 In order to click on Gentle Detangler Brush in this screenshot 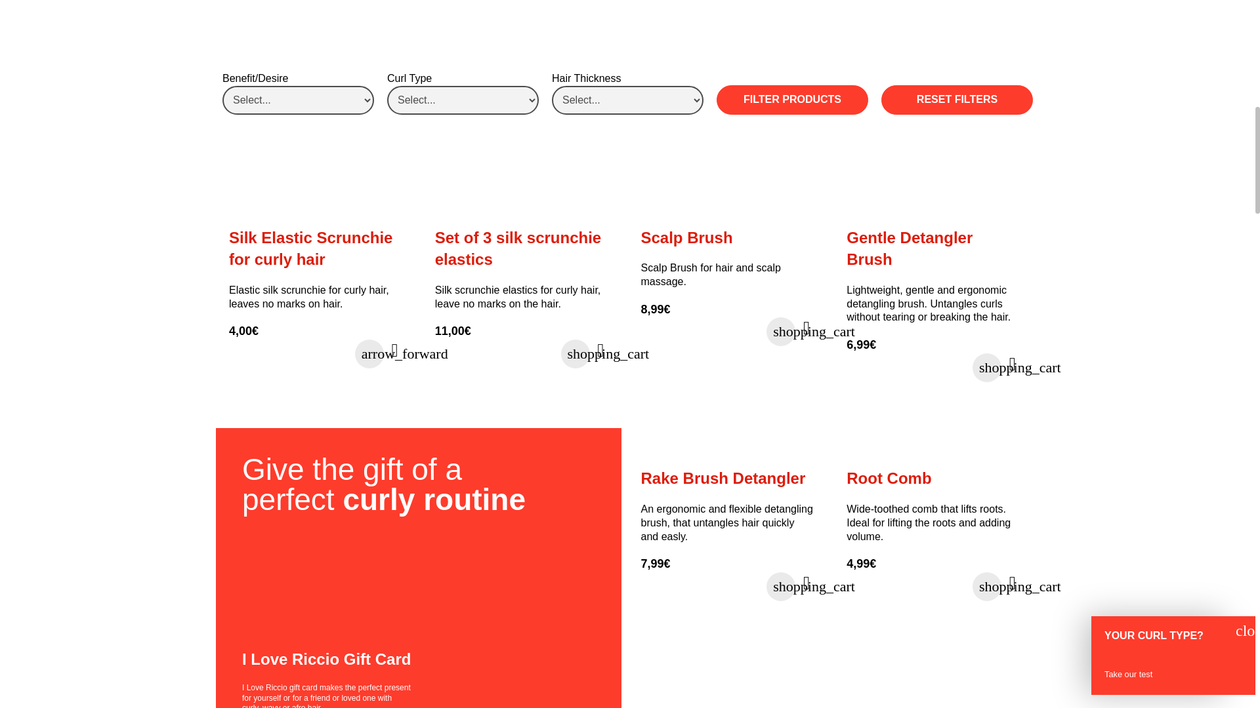, I will do `click(933, 206)`.